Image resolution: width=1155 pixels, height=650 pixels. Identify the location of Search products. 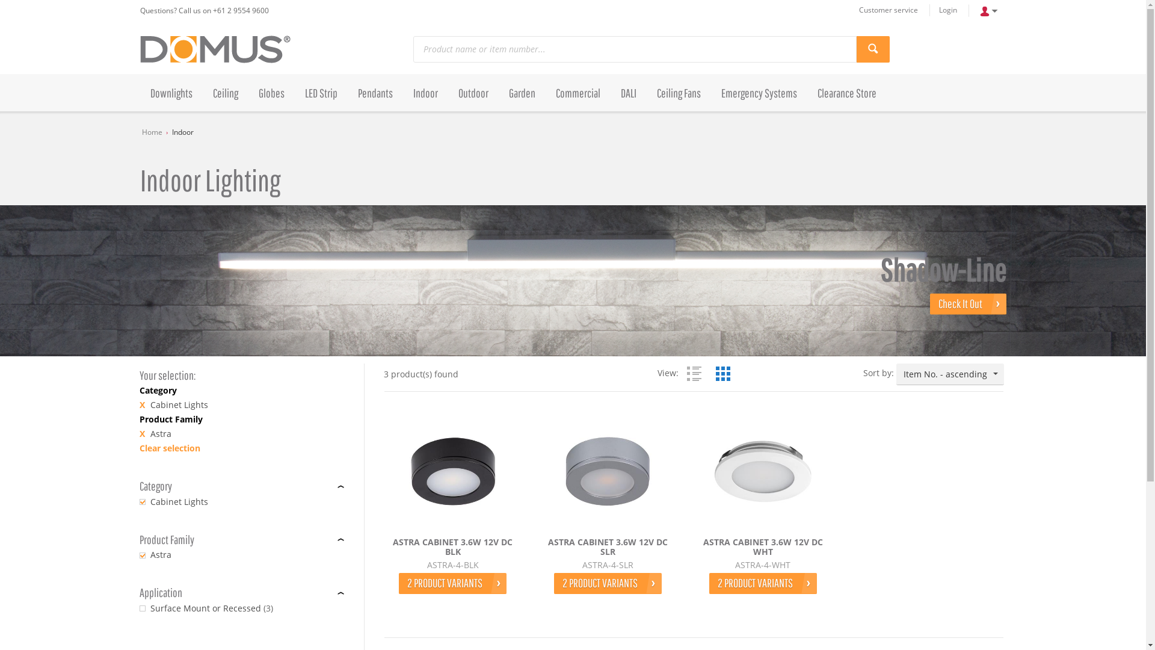
(873, 49).